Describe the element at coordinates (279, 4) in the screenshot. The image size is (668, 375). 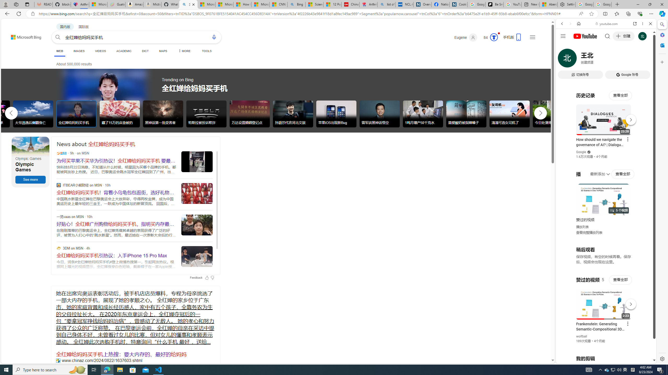
I see `CNN - MSN` at that location.